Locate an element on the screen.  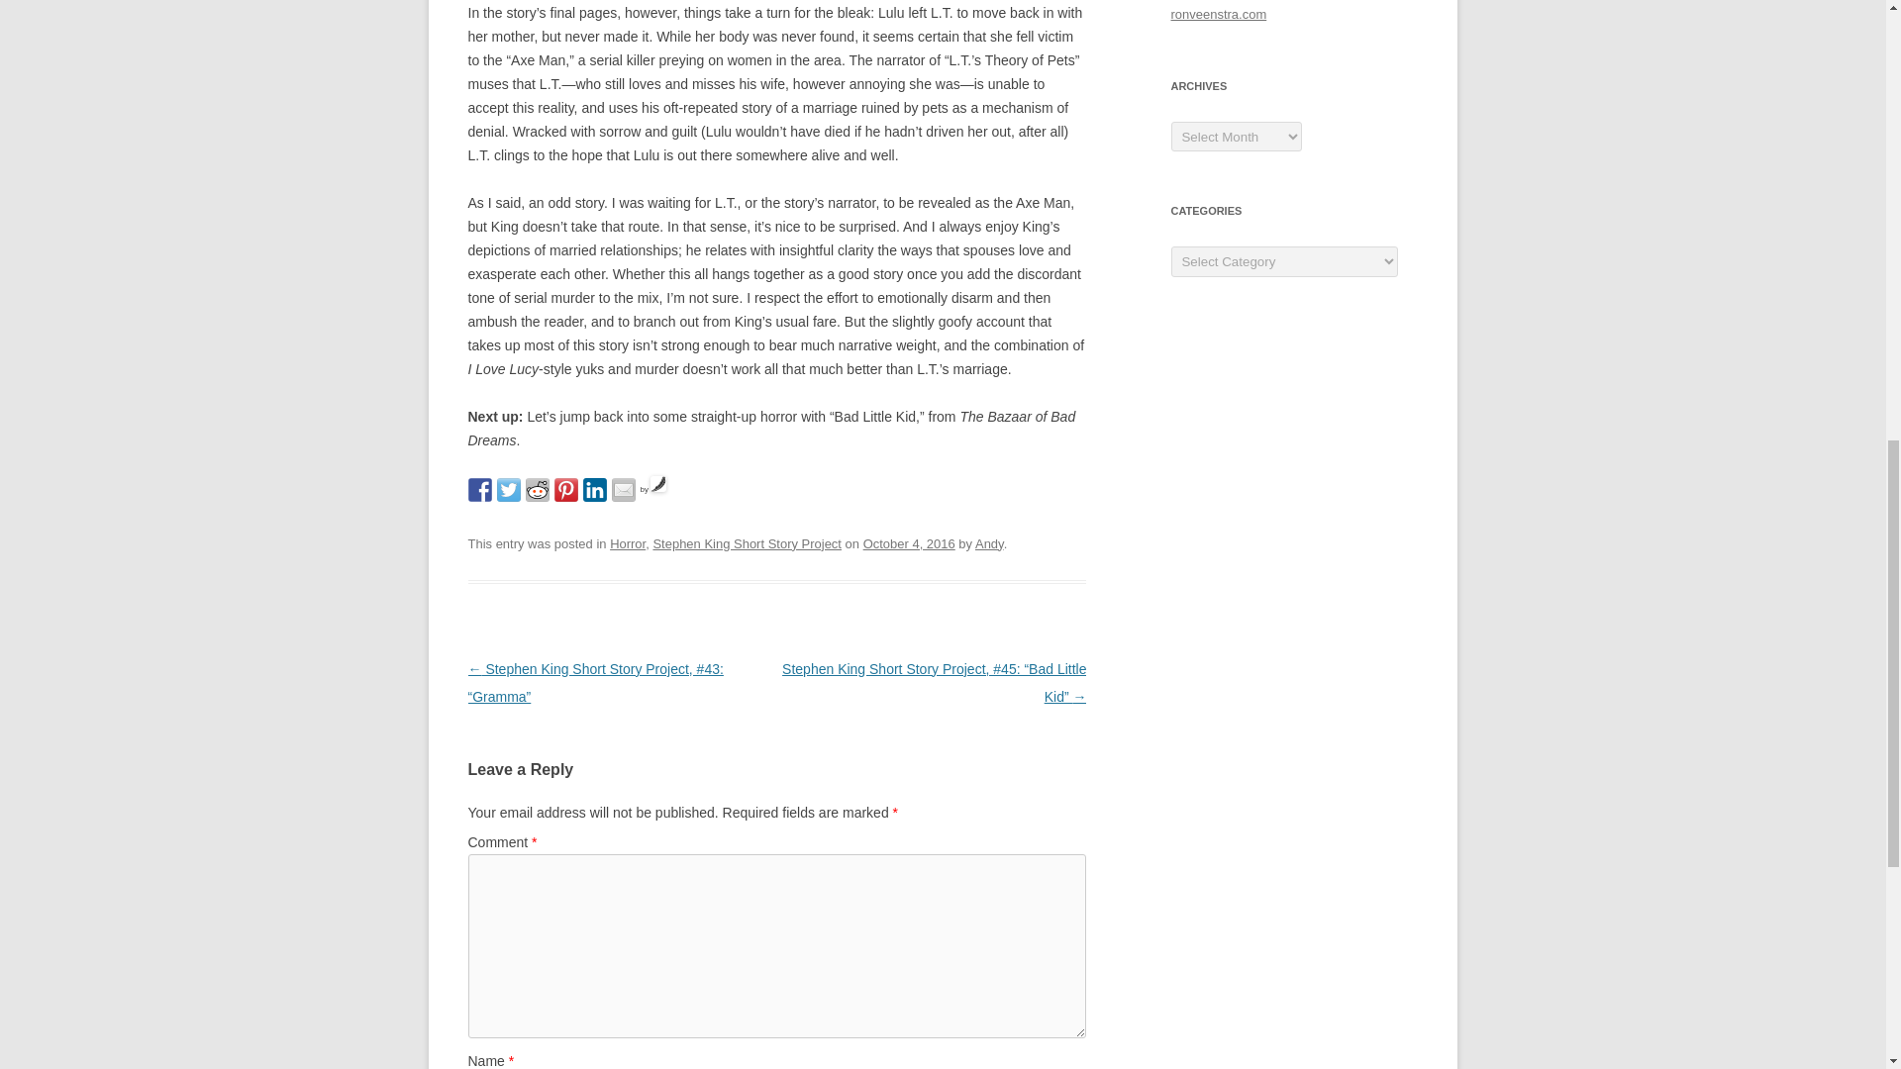
Share on Twitter is located at coordinates (509, 489).